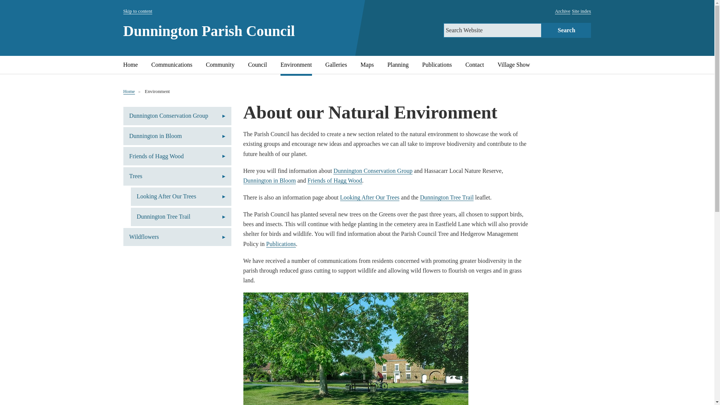  I want to click on Archive, so click(562, 11).